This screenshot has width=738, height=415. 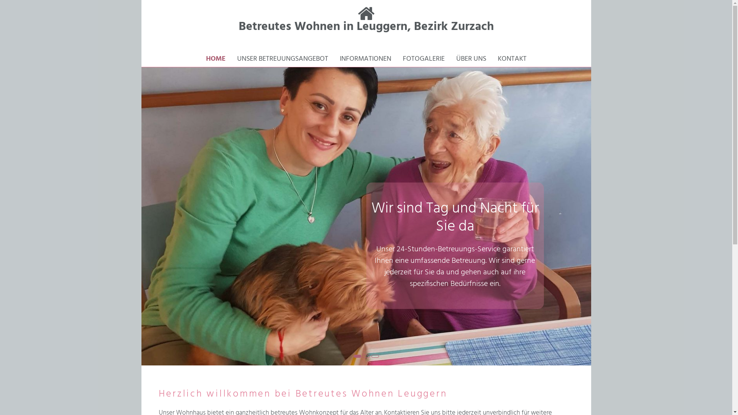 I want to click on FOTOGALERIE, so click(x=424, y=59).